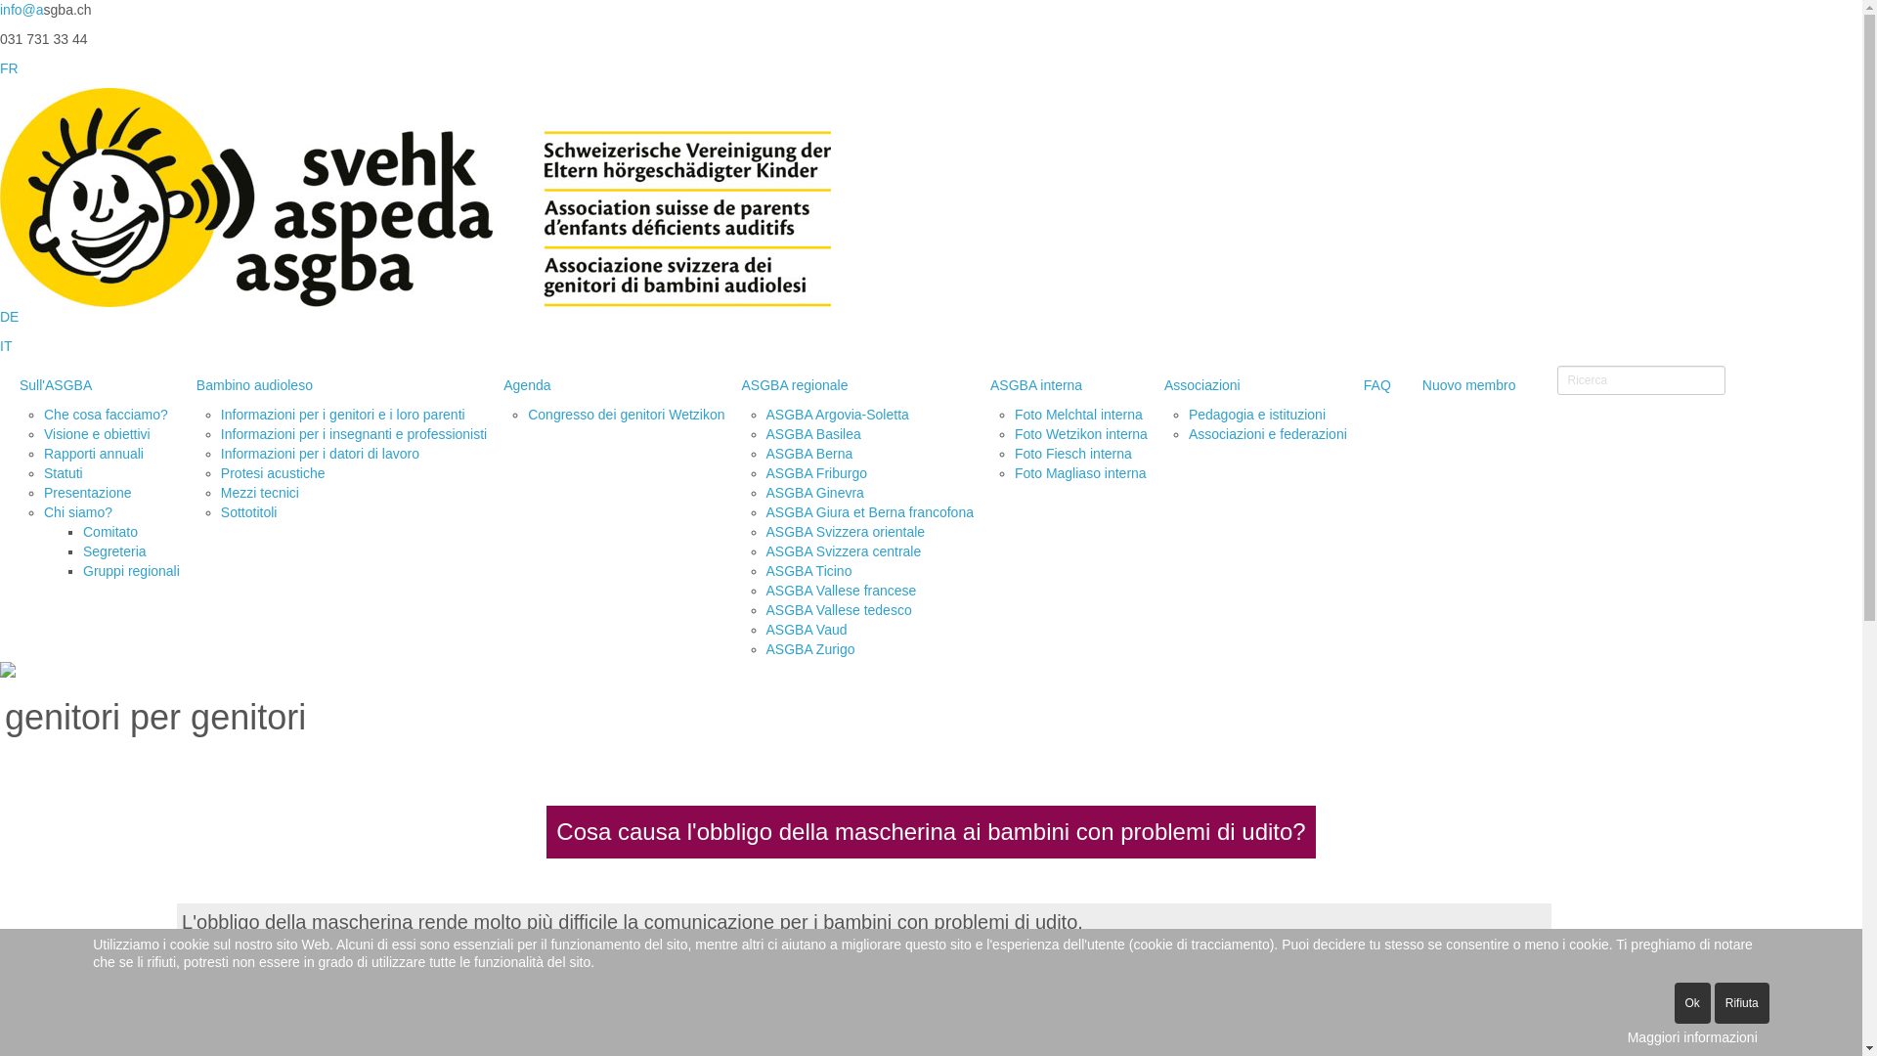  What do you see at coordinates (98, 434) in the screenshot?
I see `Visione e obiettivi` at bounding box center [98, 434].